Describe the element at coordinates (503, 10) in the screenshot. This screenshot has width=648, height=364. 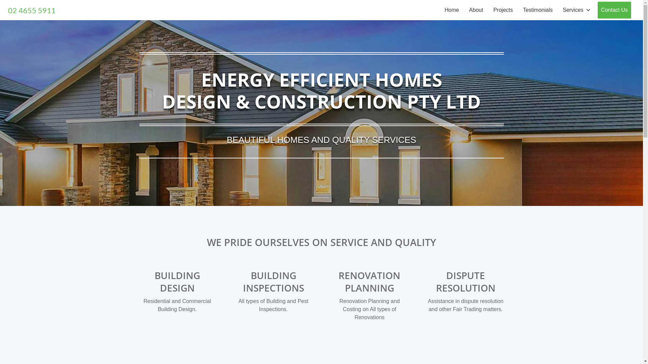
I see `Projects` at that location.